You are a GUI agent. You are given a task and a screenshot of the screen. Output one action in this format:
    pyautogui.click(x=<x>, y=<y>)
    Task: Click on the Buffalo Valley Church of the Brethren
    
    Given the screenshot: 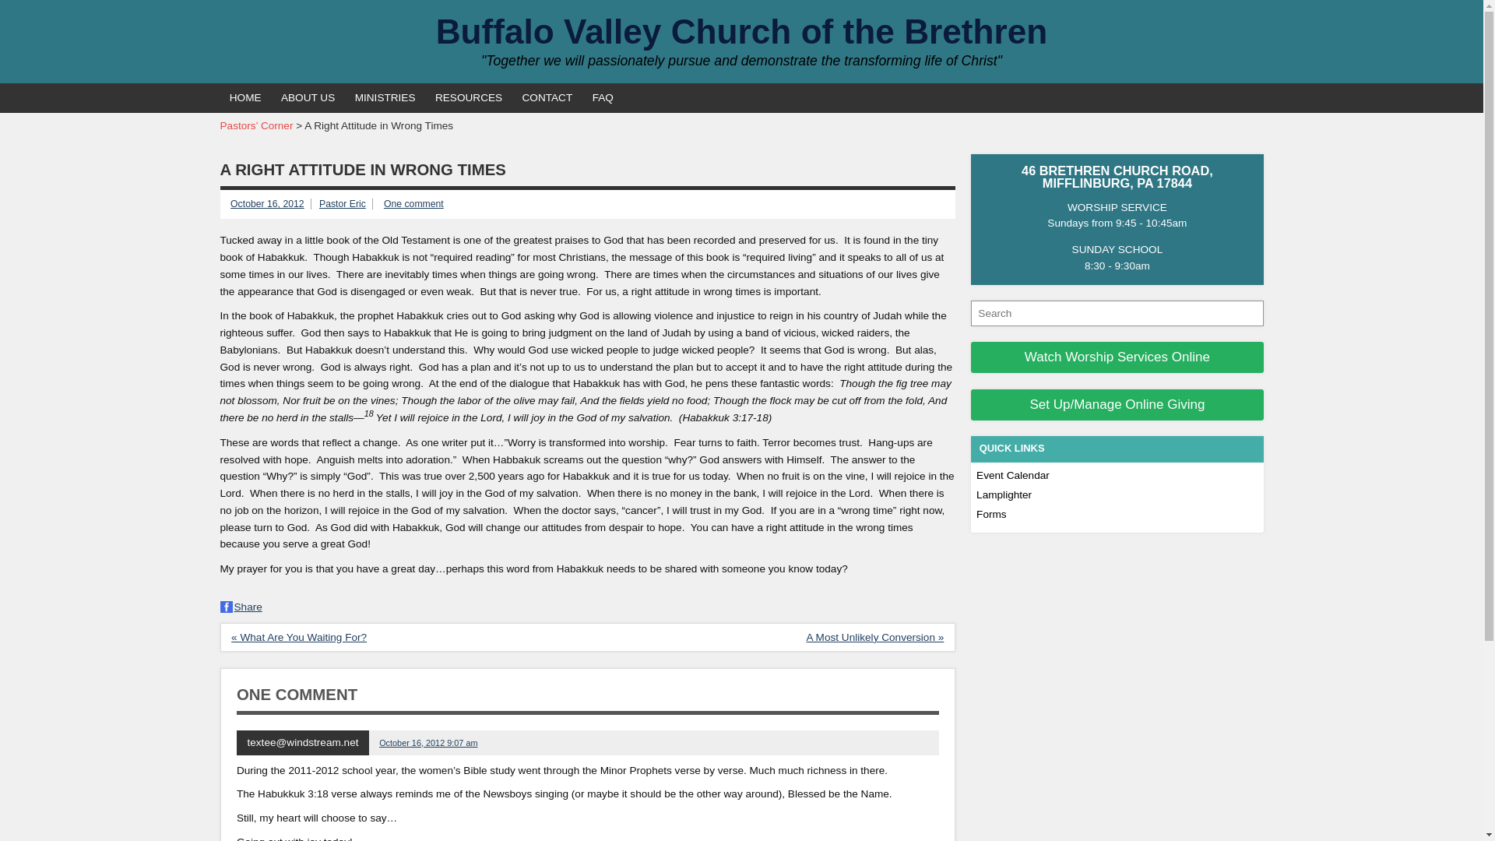 What is the action you would take?
    pyautogui.click(x=741, y=31)
    